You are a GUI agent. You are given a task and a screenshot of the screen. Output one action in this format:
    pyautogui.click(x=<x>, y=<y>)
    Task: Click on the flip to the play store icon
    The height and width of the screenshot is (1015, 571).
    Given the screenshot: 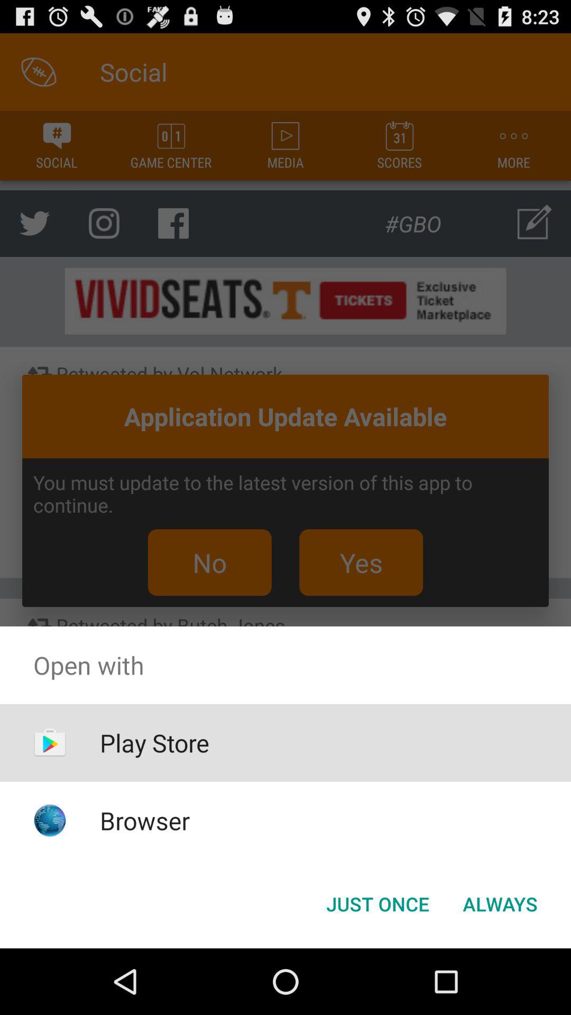 What is the action you would take?
    pyautogui.click(x=154, y=743)
    